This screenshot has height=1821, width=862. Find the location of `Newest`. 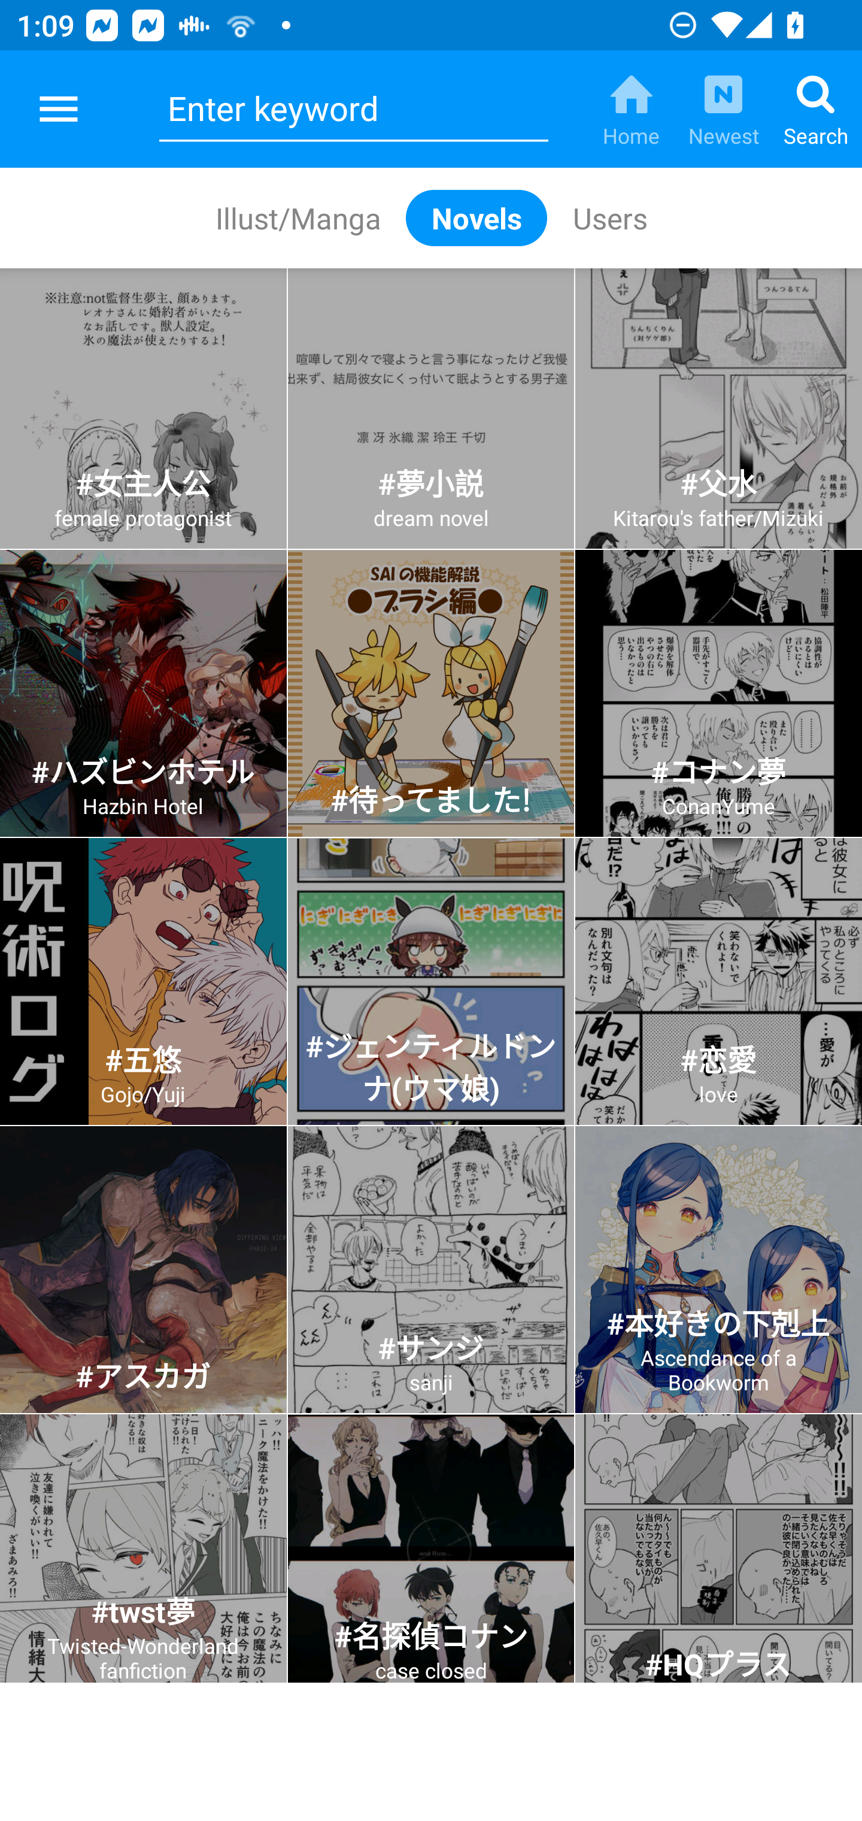

Newest is located at coordinates (723, 109).